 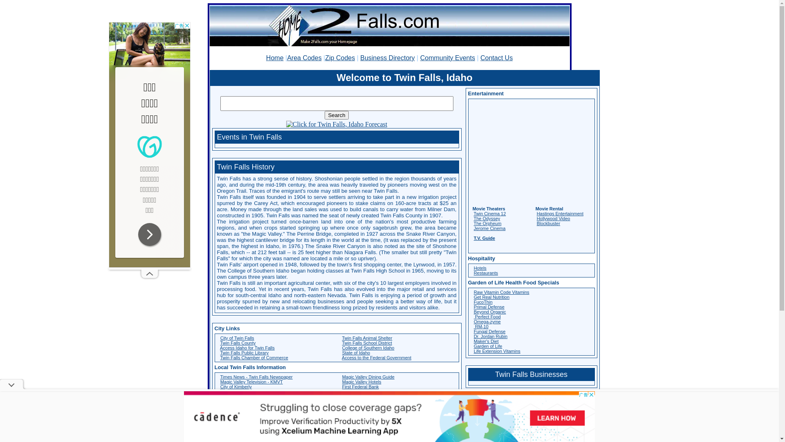 I want to click on Advertisement, so click(x=532, y=152).